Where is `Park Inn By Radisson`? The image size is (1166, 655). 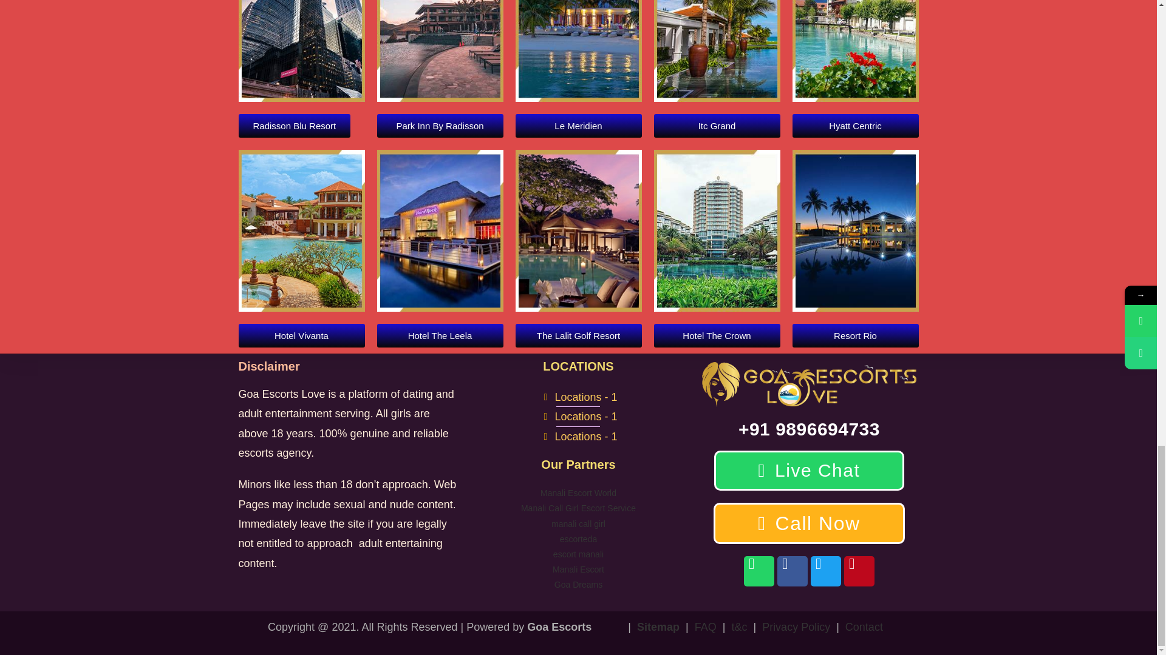
Park Inn By Radisson is located at coordinates (440, 125).